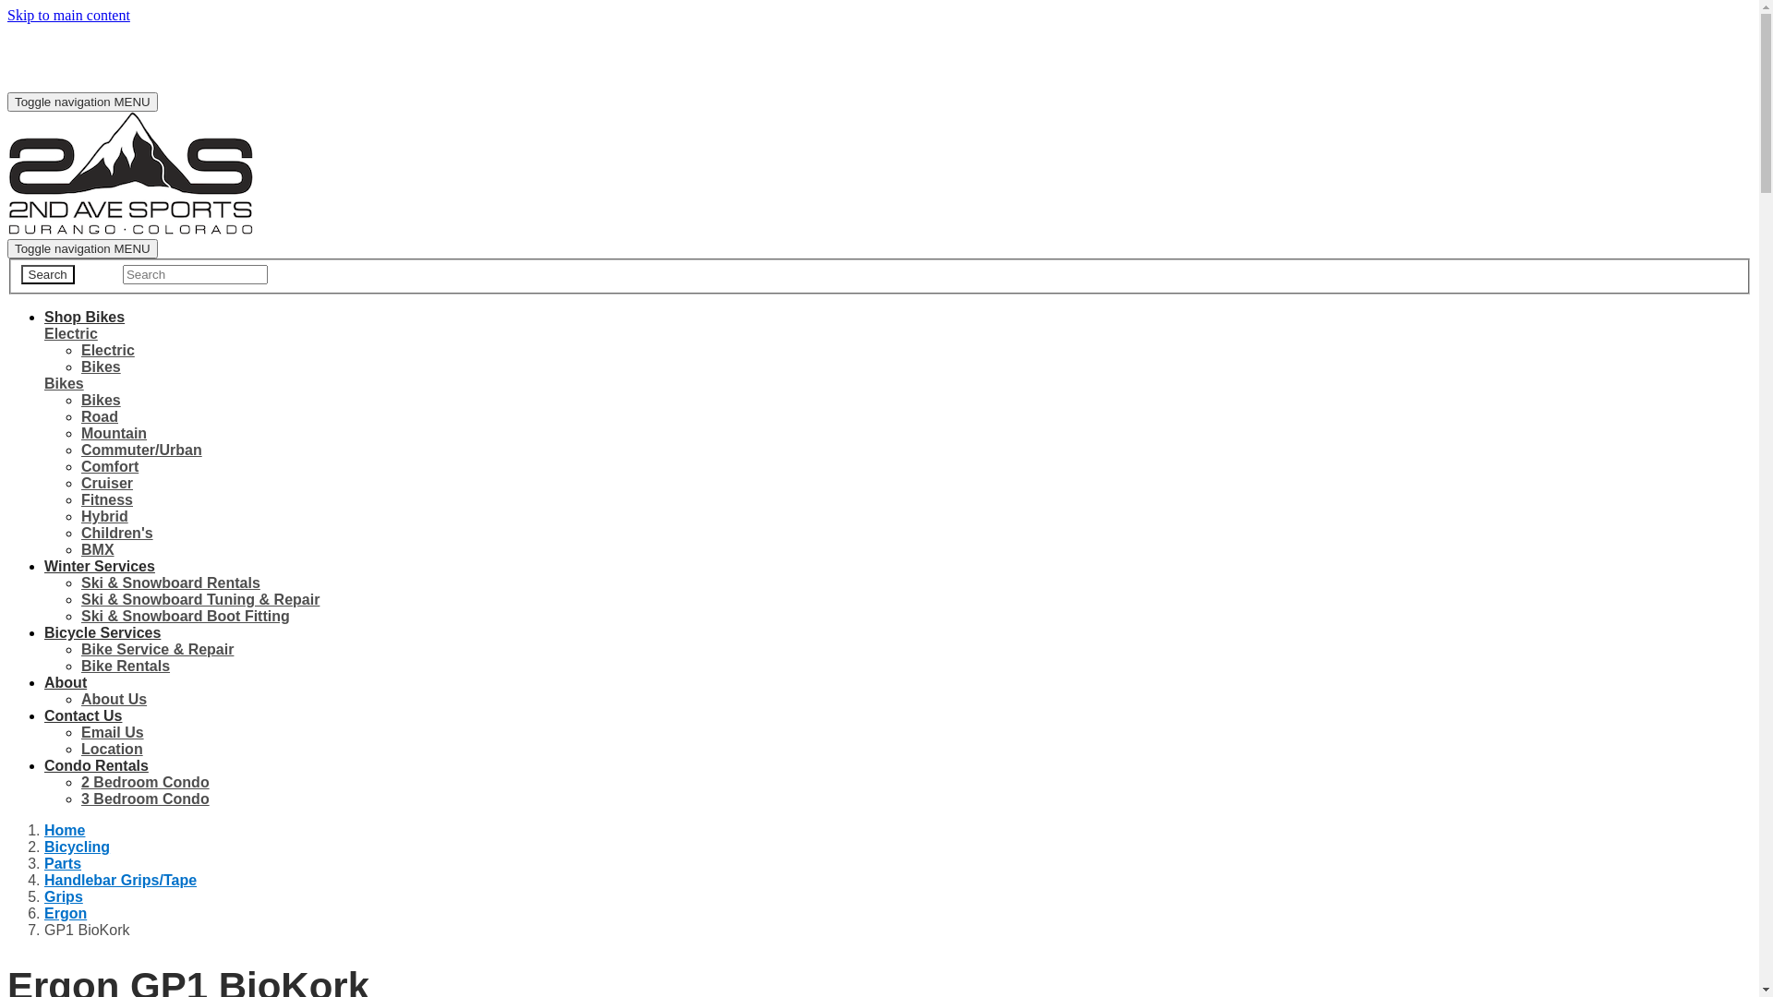 The width and height of the screenshot is (1773, 997). Describe the element at coordinates (65, 831) in the screenshot. I see `Home` at that location.